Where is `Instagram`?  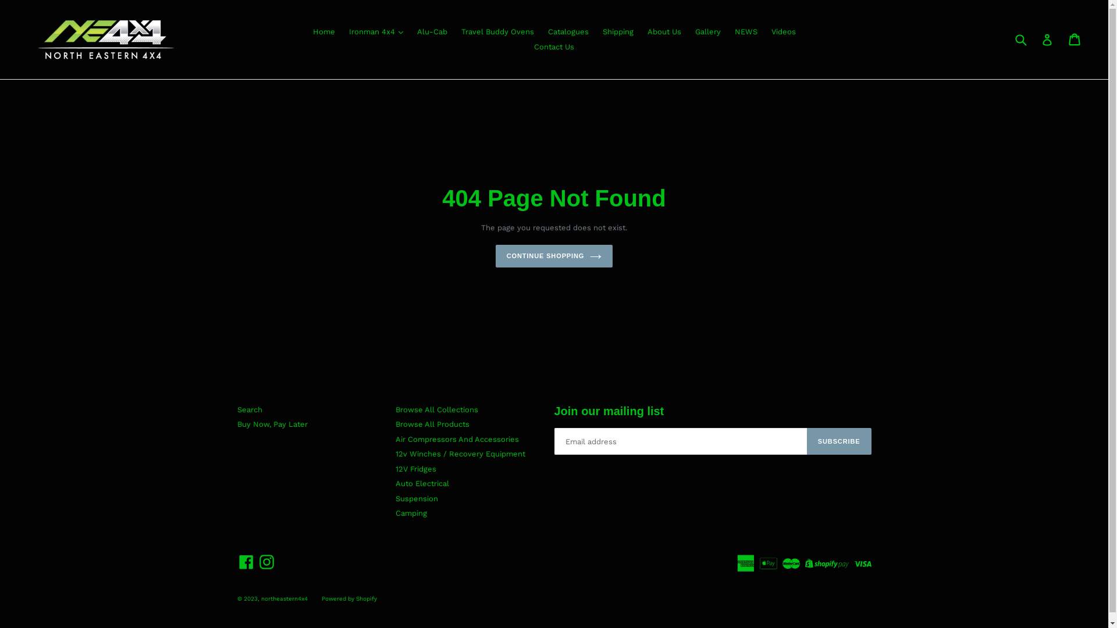 Instagram is located at coordinates (266, 562).